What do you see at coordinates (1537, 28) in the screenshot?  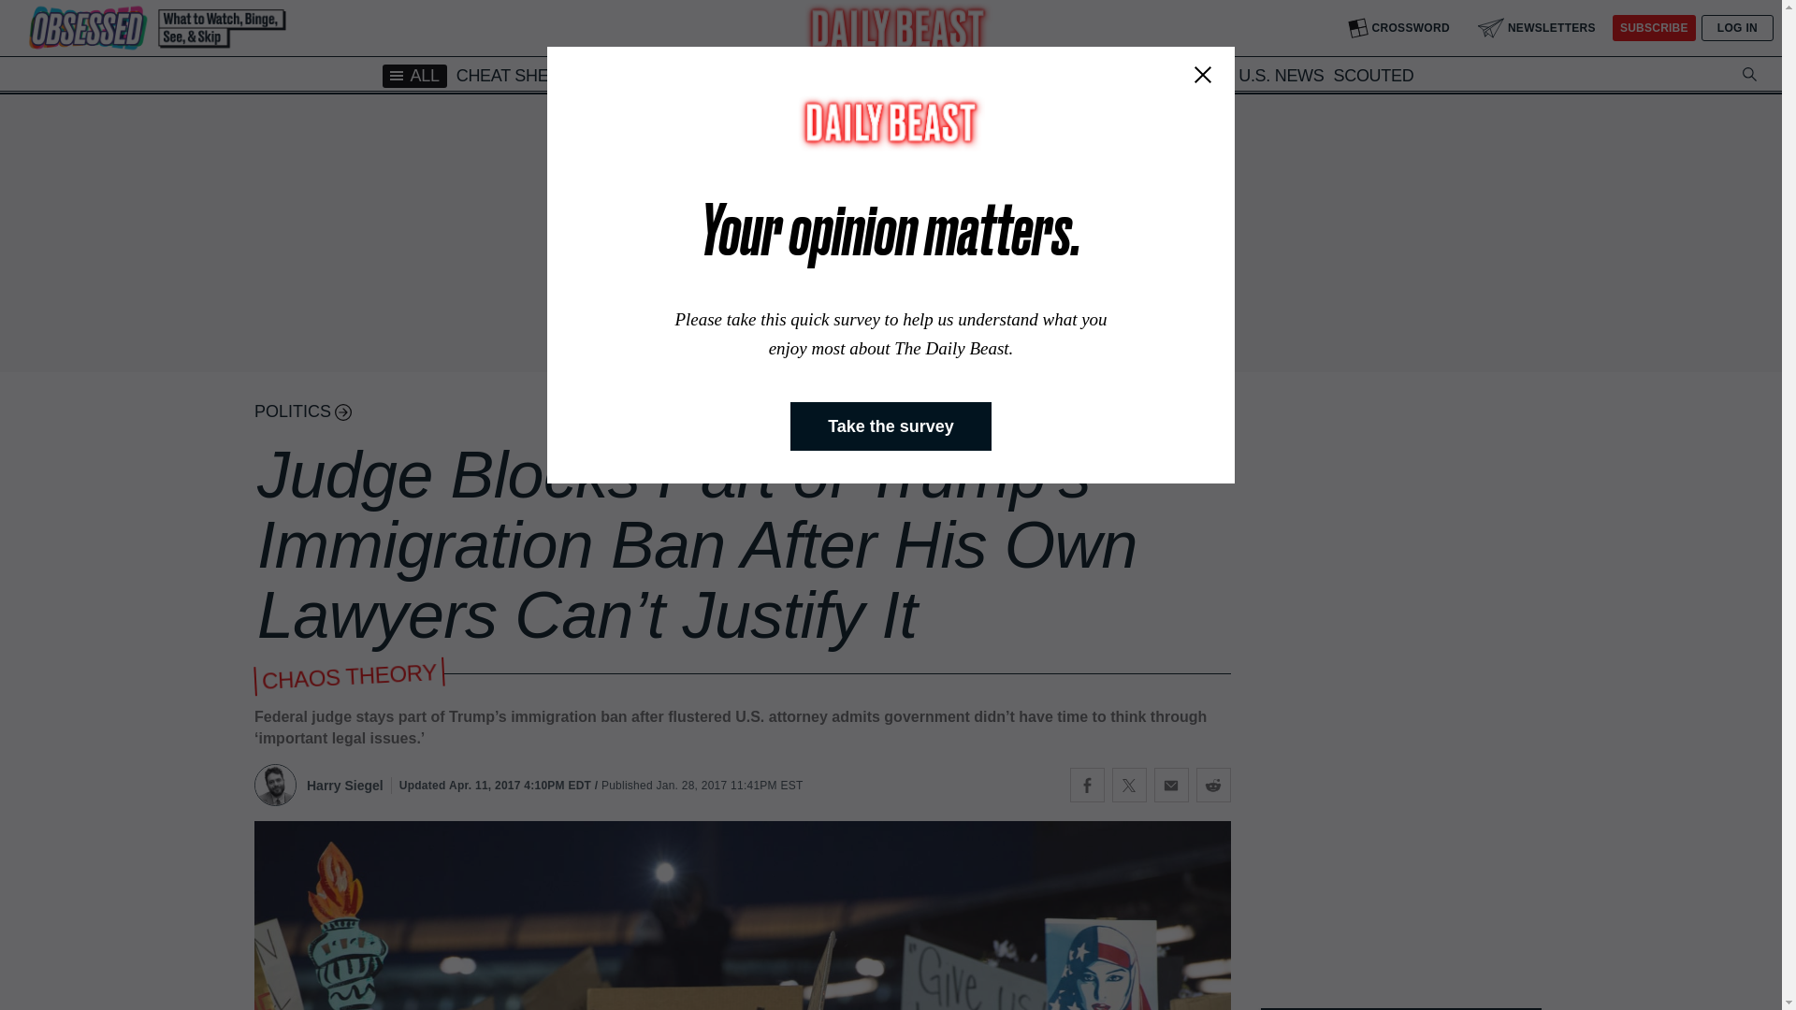 I see `NEWSLETTERS` at bounding box center [1537, 28].